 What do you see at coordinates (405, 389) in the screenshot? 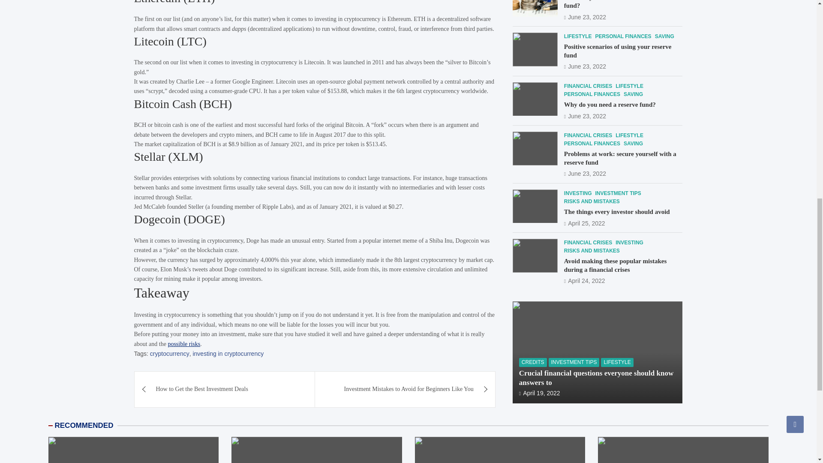
I see `Investment Mistakes to Avoid for Beginners Like You` at bounding box center [405, 389].